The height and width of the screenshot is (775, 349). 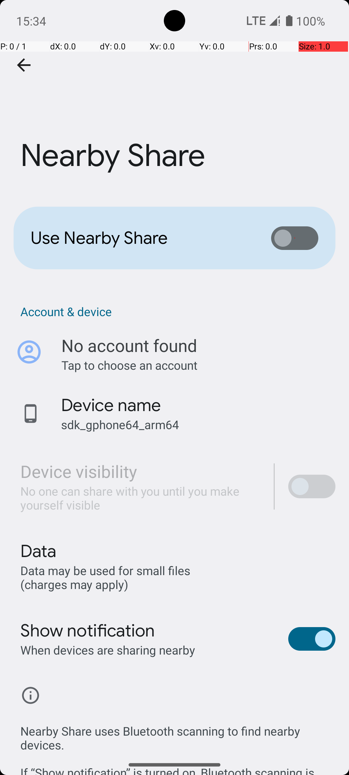 What do you see at coordinates (88, 631) in the screenshot?
I see `Show notification` at bounding box center [88, 631].